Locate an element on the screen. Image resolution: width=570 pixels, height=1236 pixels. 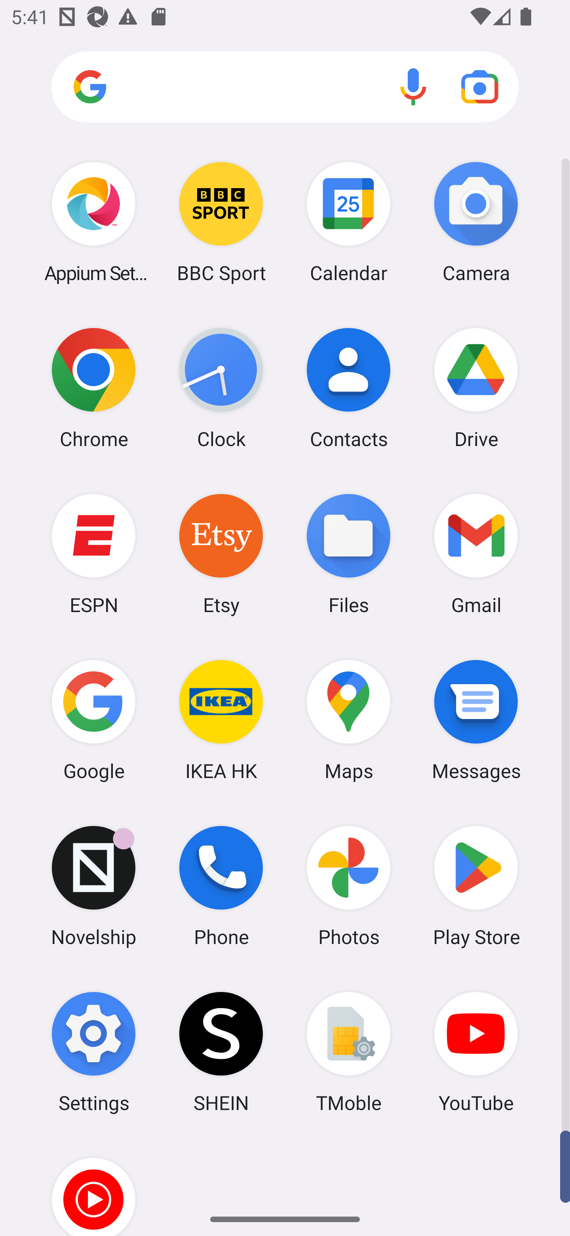
IKEA HK is located at coordinates (221, 720).